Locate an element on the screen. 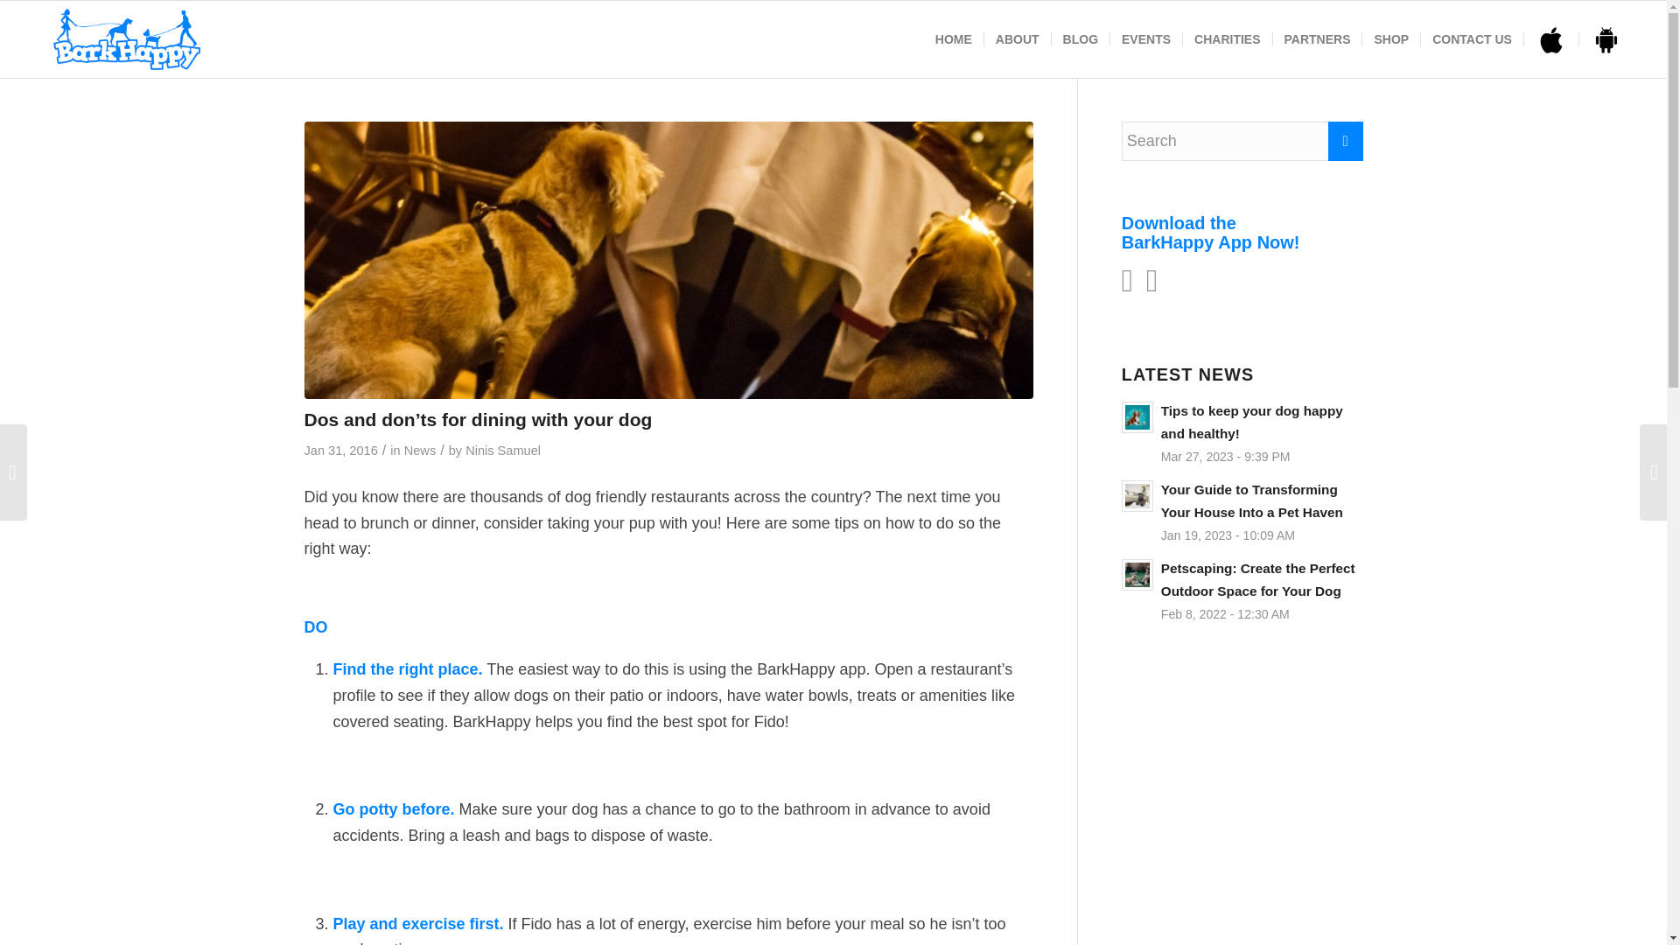  Your Guide to Transforming Your House Into a Pet Haven is located at coordinates (1242, 512).